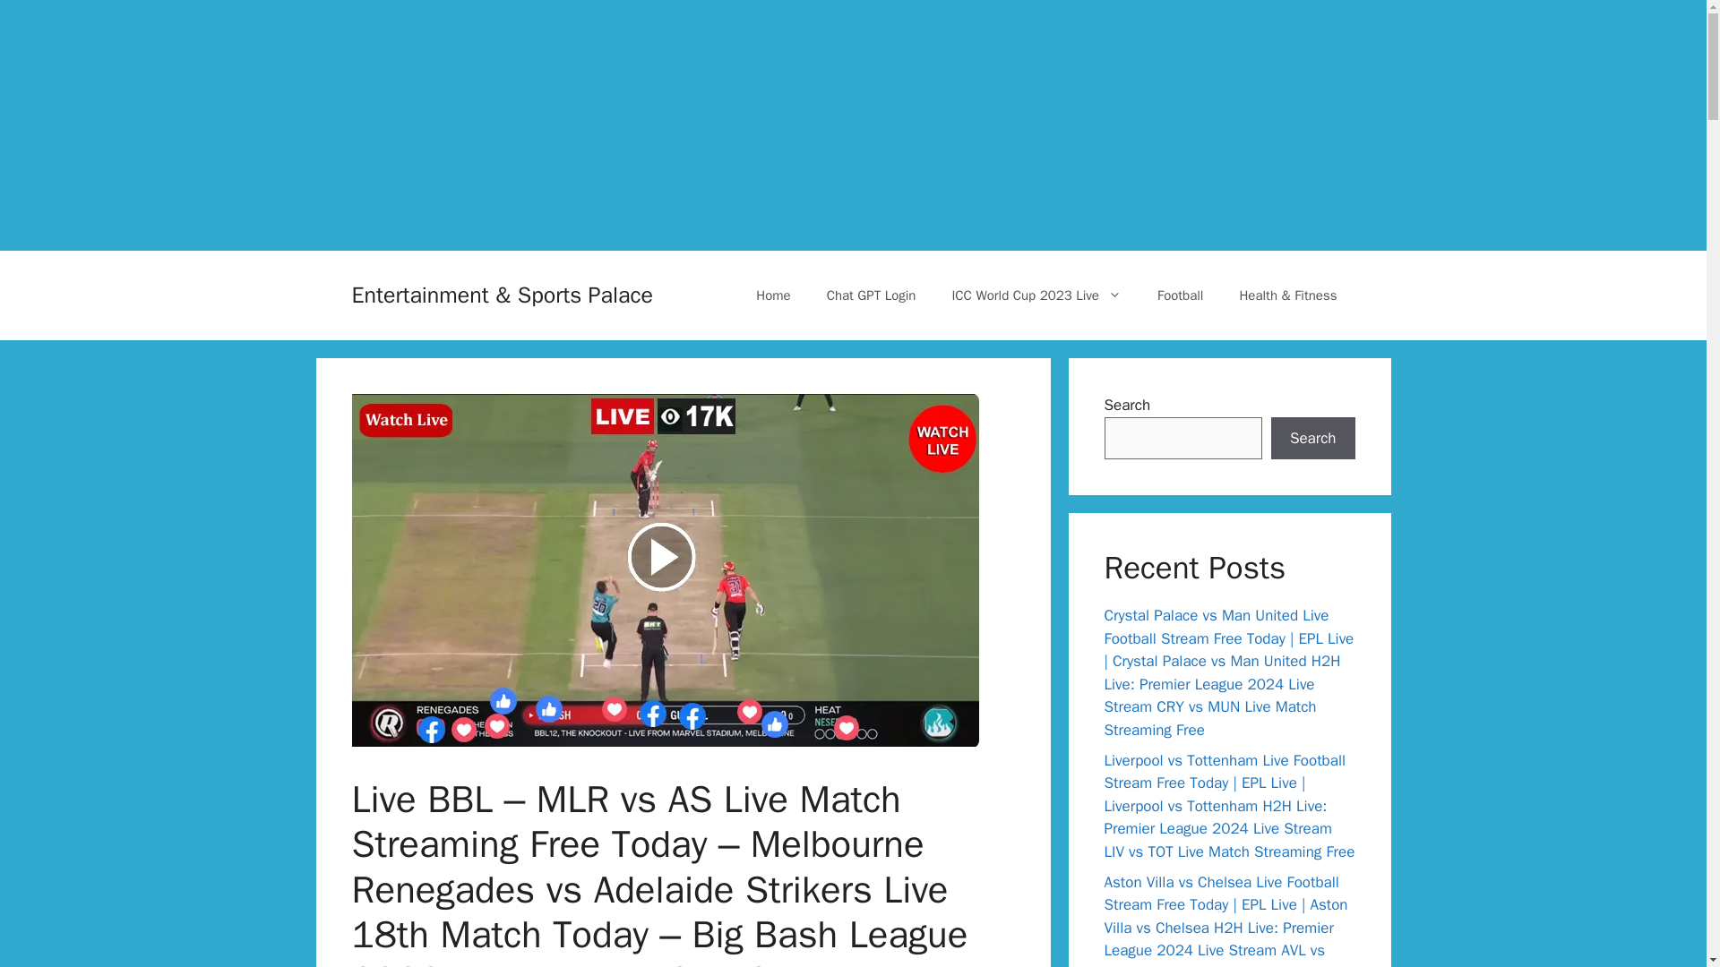  What do you see at coordinates (871, 295) in the screenshot?
I see `Chat GPT Login` at bounding box center [871, 295].